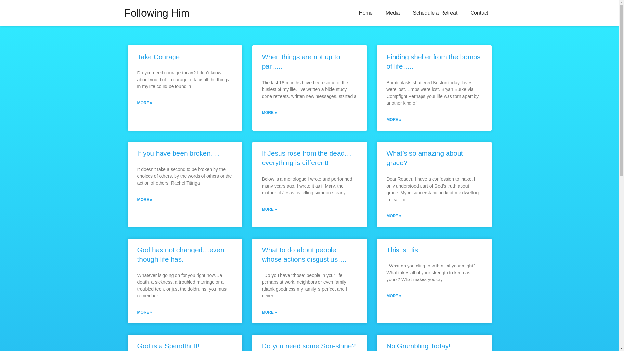  What do you see at coordinates (479, 13) in the screenshot?
I see `Contact` at bounding box center [479, 13].